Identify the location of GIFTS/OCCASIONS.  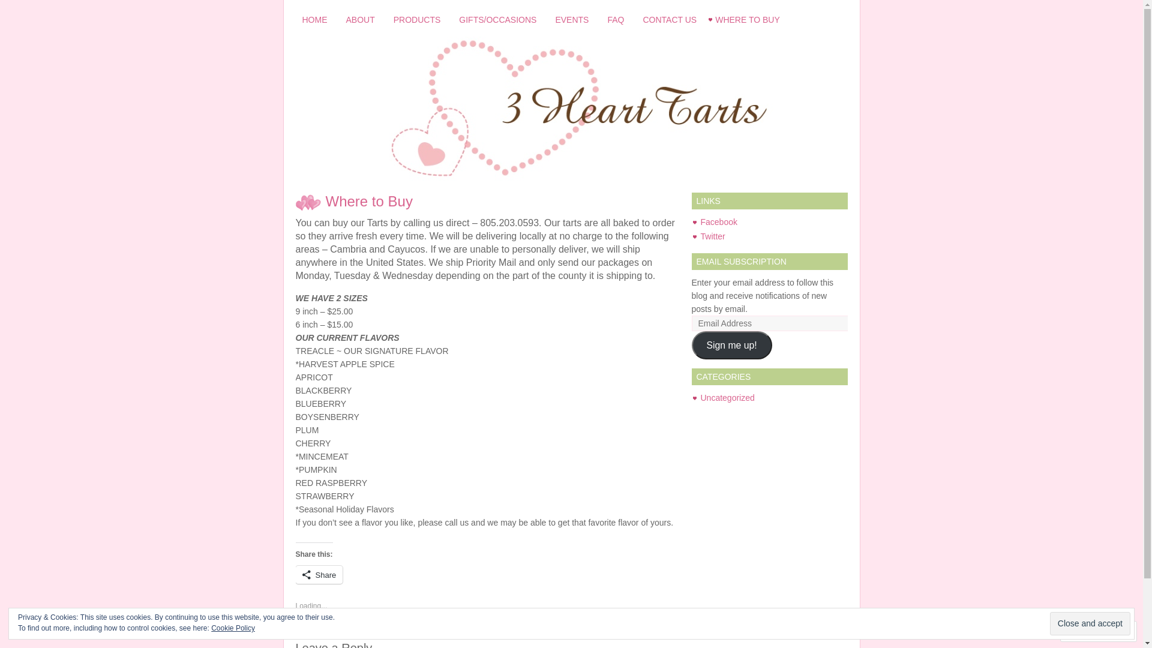
(498, 20).